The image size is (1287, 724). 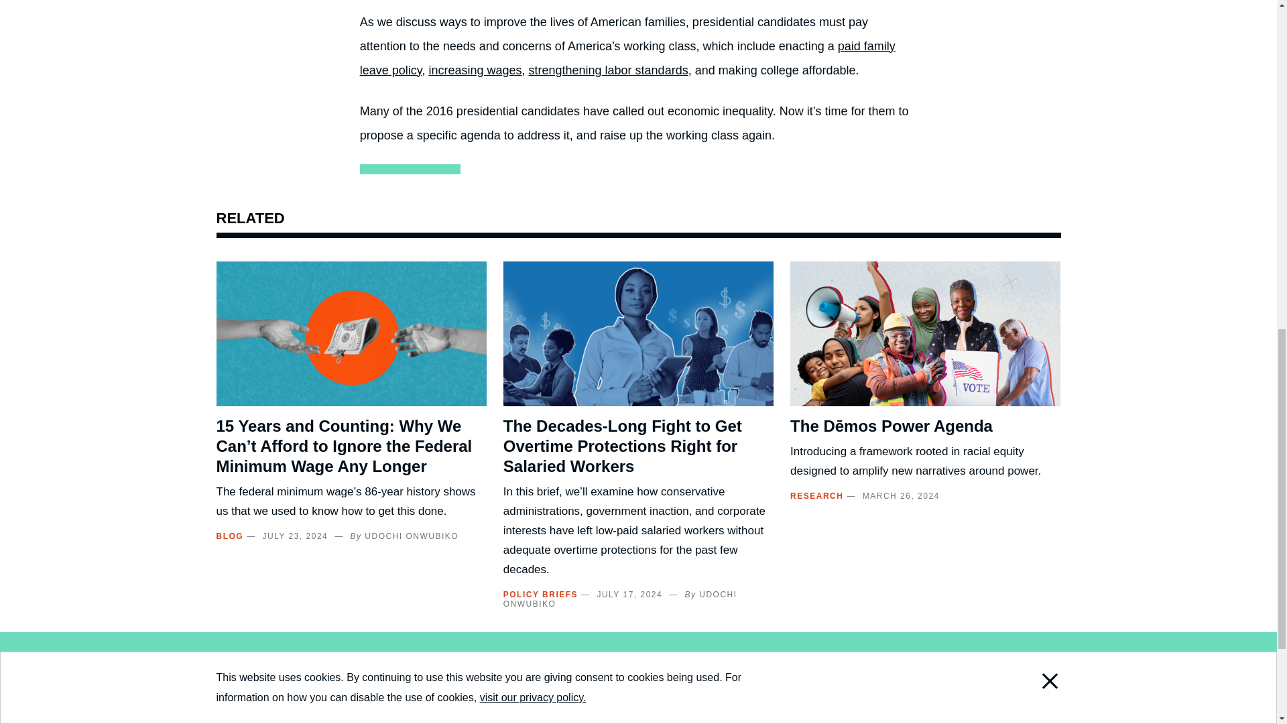 I want to click on Home, so click(x=250, y=723).